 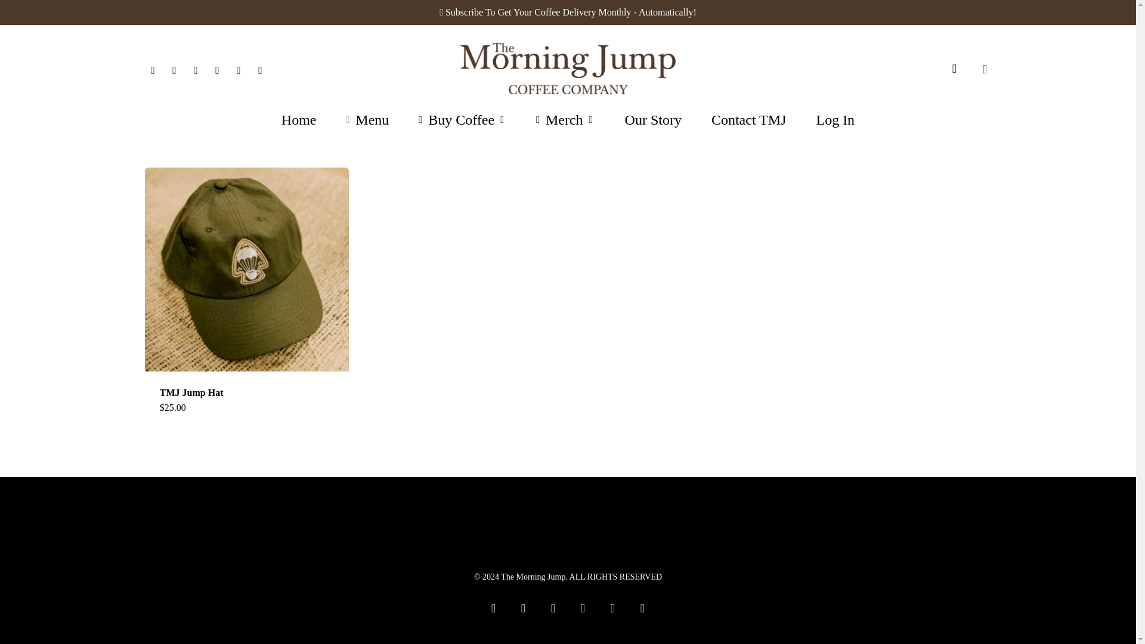 I want to click on X-Twitter, so click(x=174, y=68).